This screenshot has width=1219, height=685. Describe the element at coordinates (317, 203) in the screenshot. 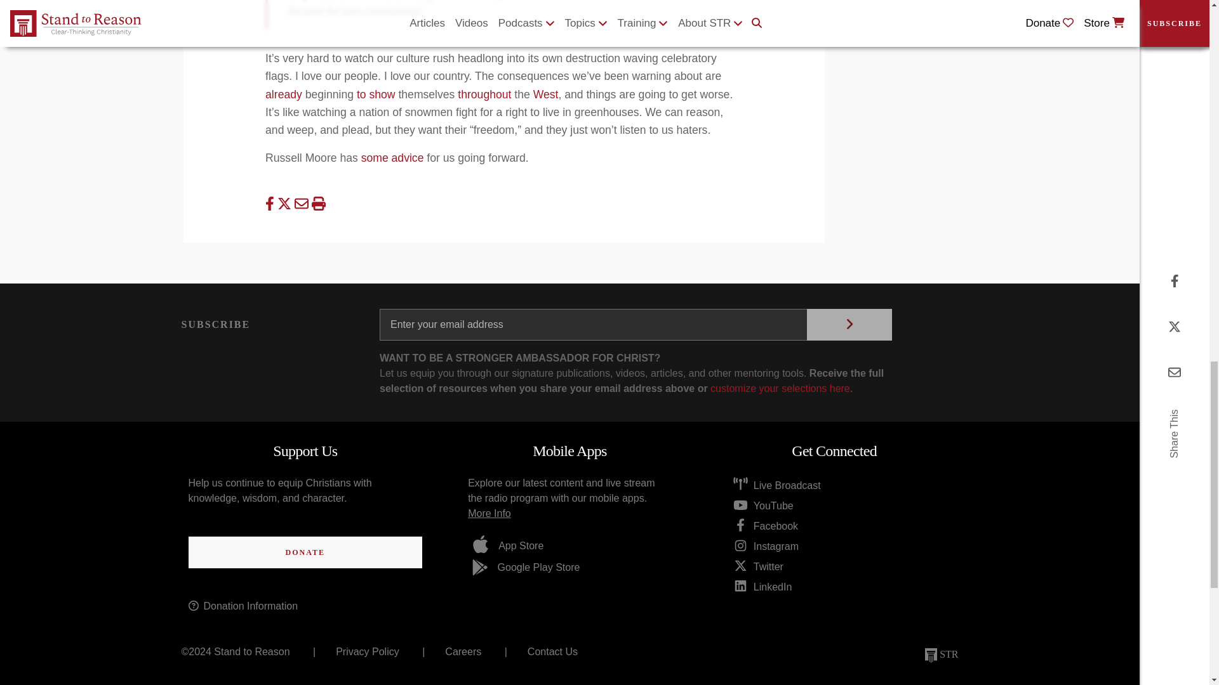

I see `Printer Friendly and PDF` at that location.